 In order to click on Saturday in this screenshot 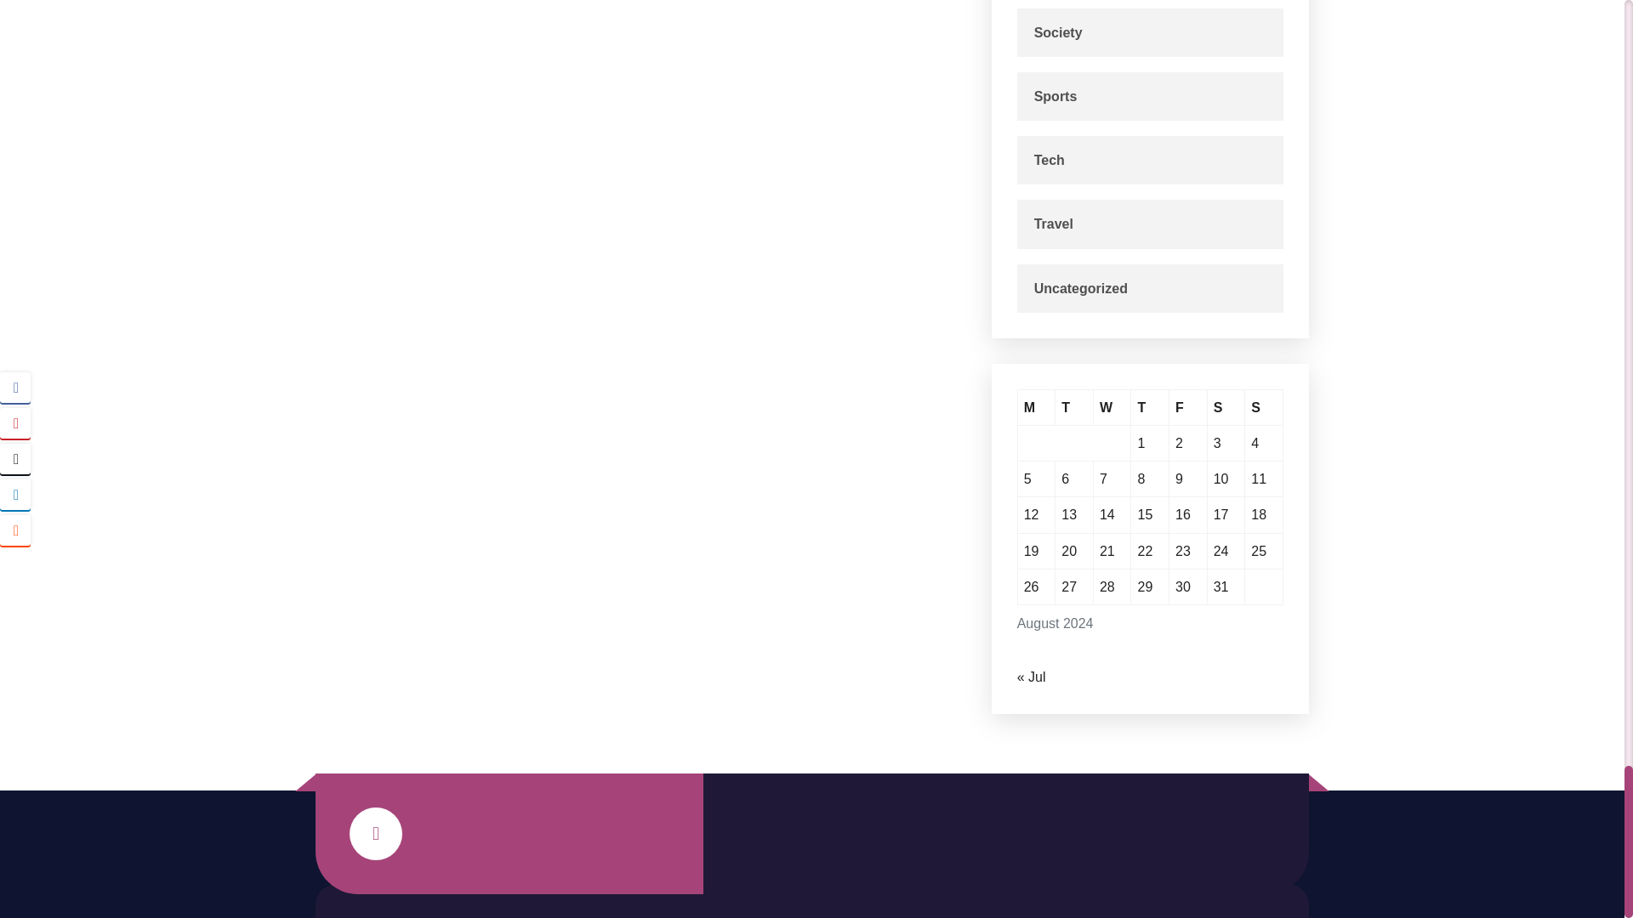, I will do `click(1226, 408)`.